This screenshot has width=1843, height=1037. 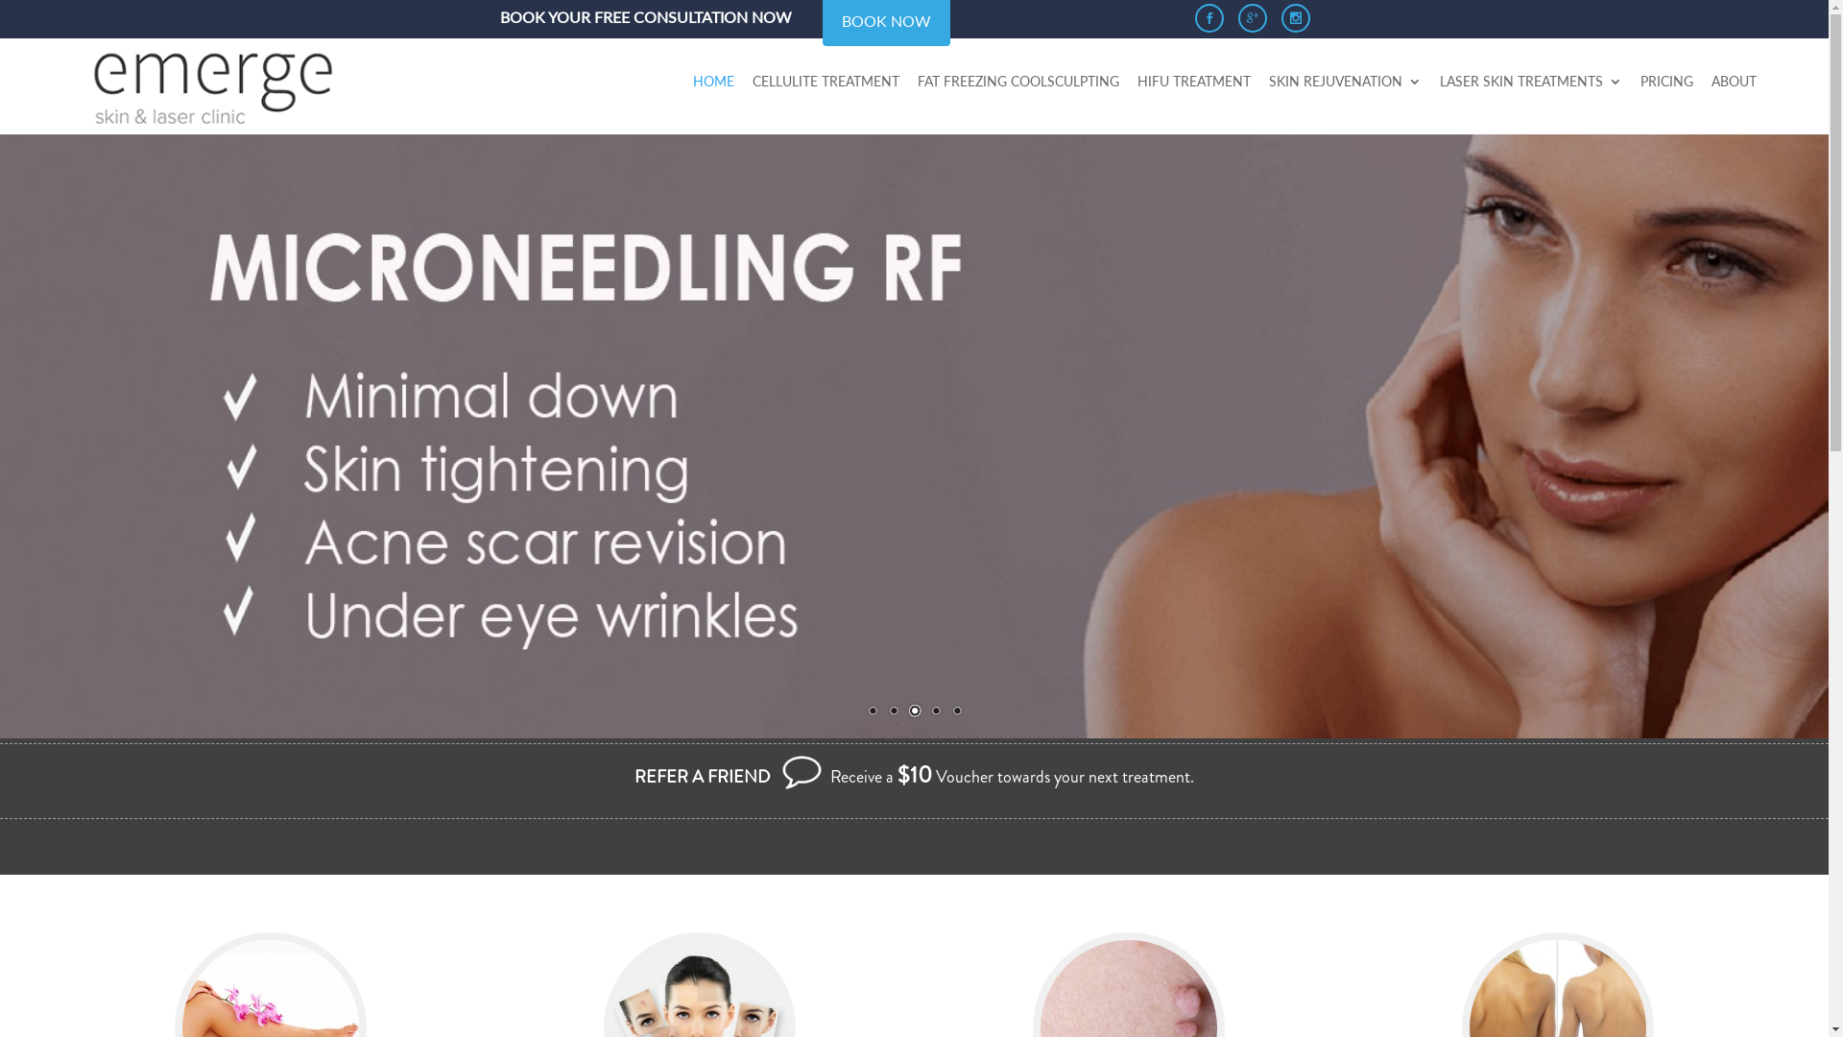 What do you see at coordinates (1018, 98) in the screenshot?
I see `FAT FREEZING COOLSCULPTING` at bounding box center [1018, 98].